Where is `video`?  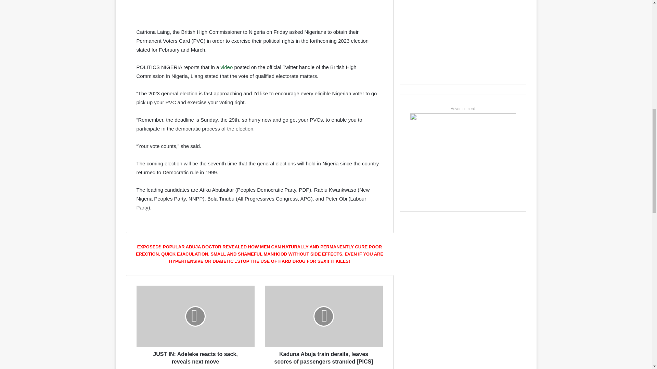 video is located at coordinates (226, 67).